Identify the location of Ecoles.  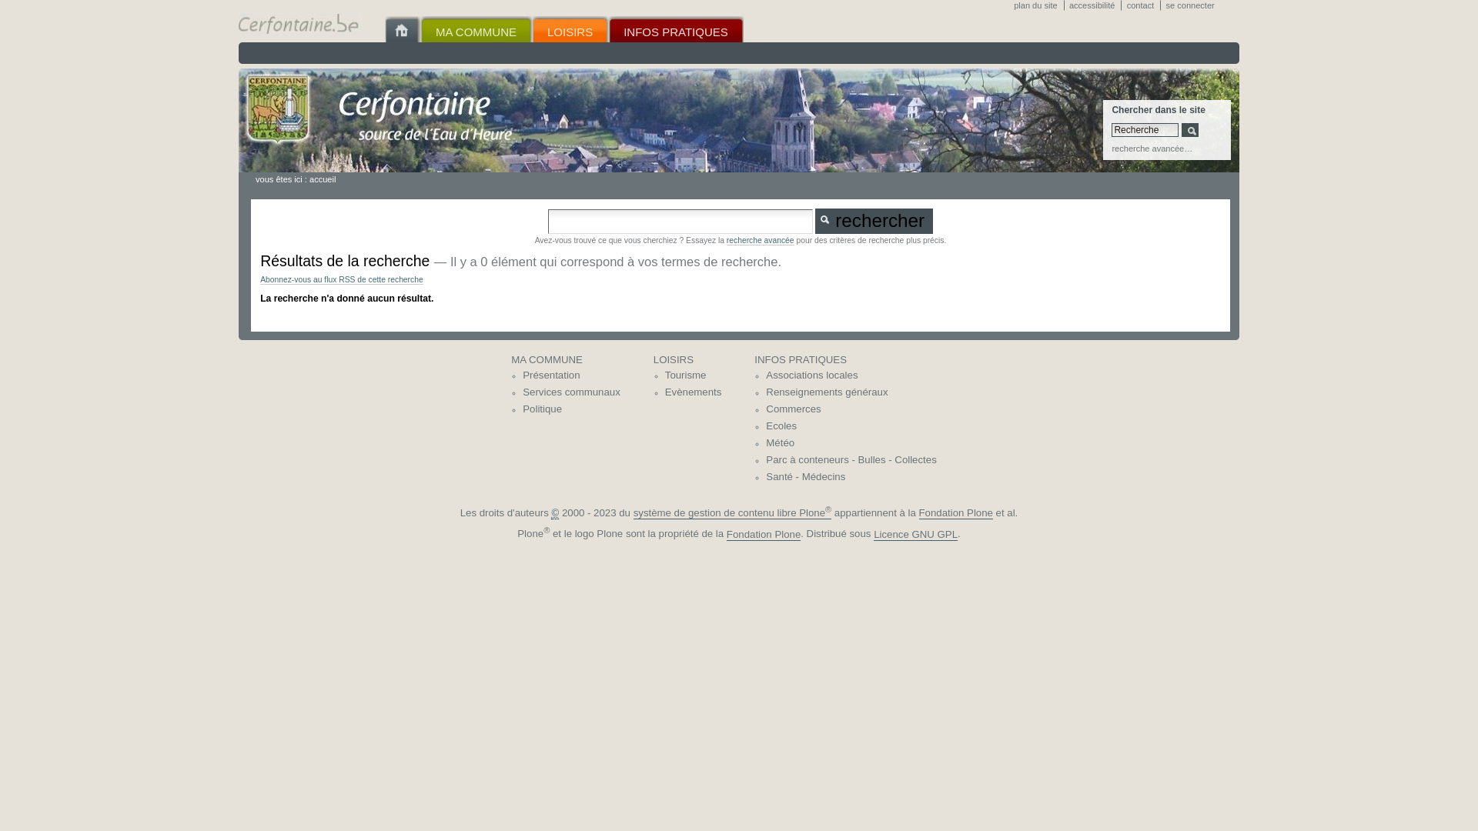
(851, 426).